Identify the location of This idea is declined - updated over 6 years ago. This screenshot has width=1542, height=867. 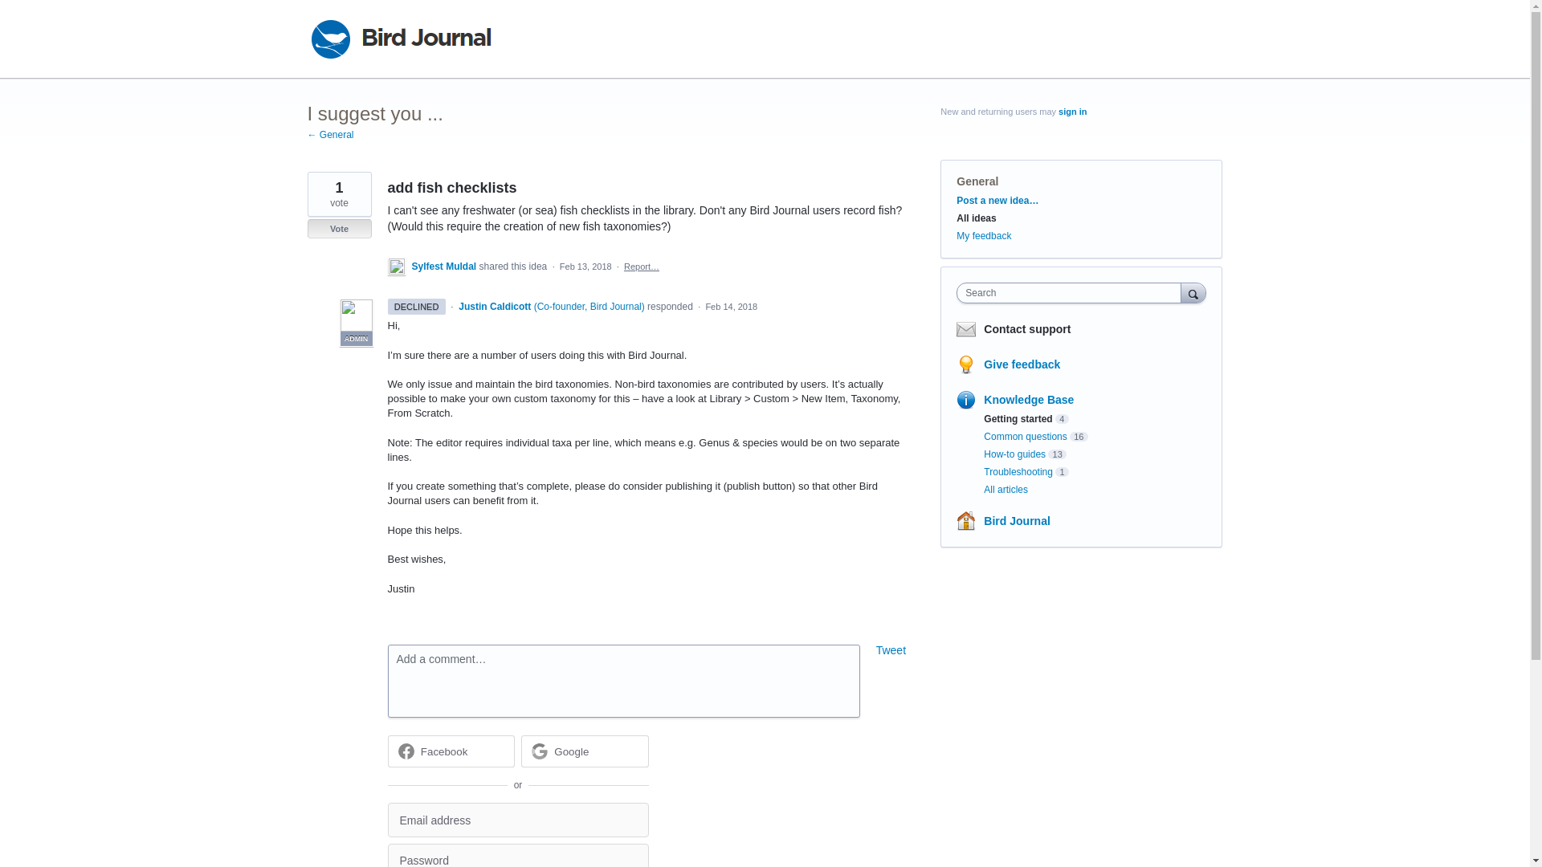
(416, 307).